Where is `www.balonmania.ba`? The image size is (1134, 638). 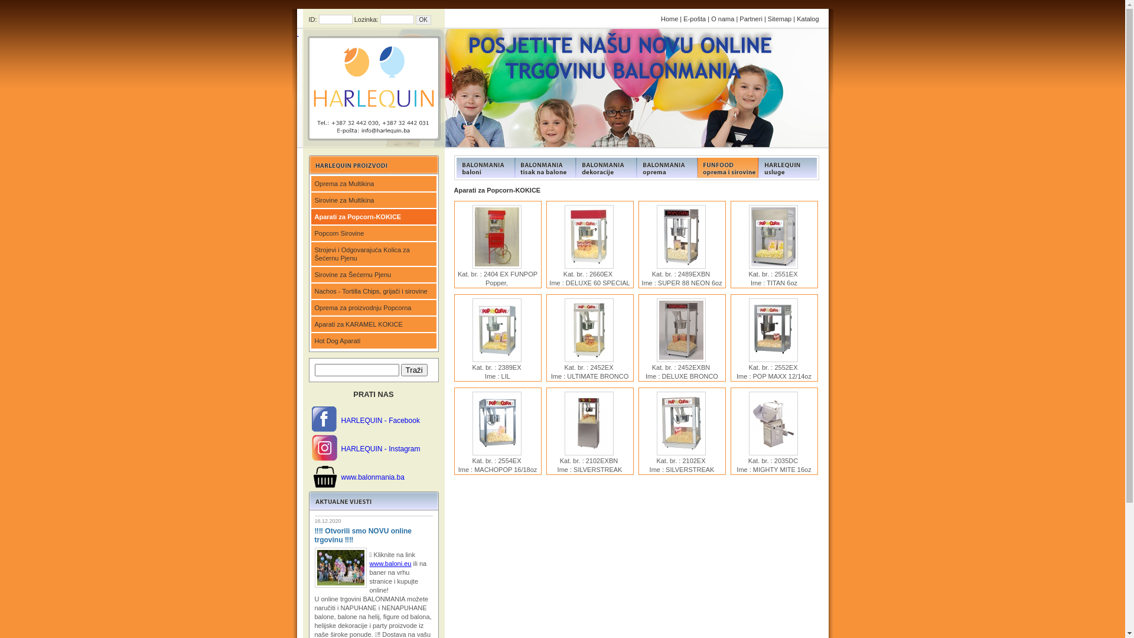
www.balonmania.ba is located at coordinates (373, 477).